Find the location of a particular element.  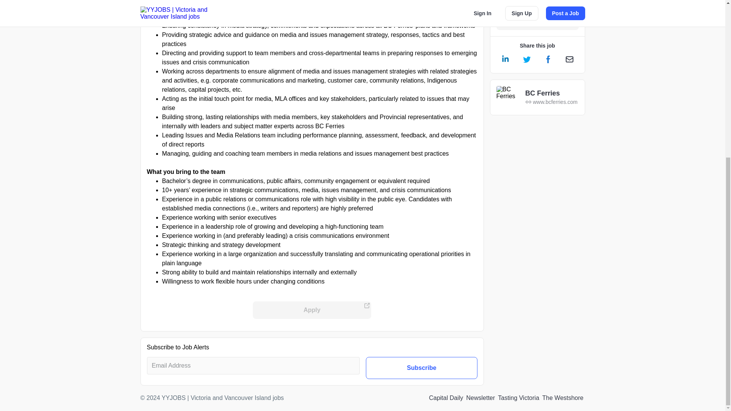

Newsletter is located at coordinates (481, 398).